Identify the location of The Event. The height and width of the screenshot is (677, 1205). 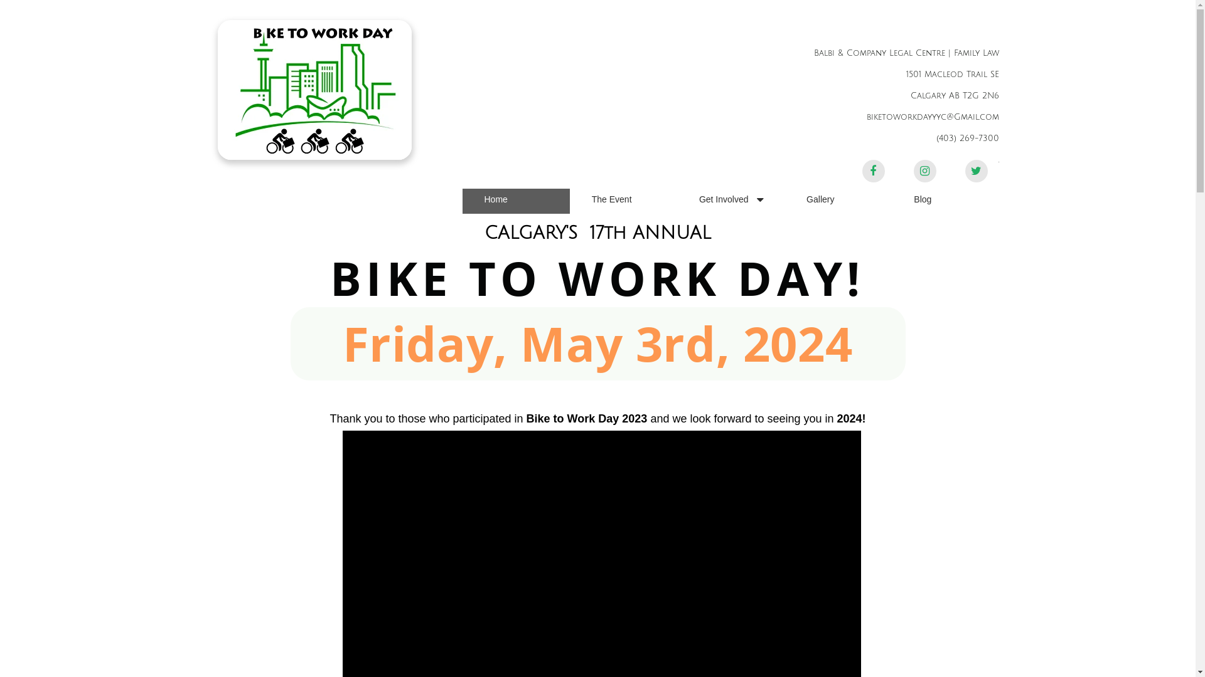
(624, 201).